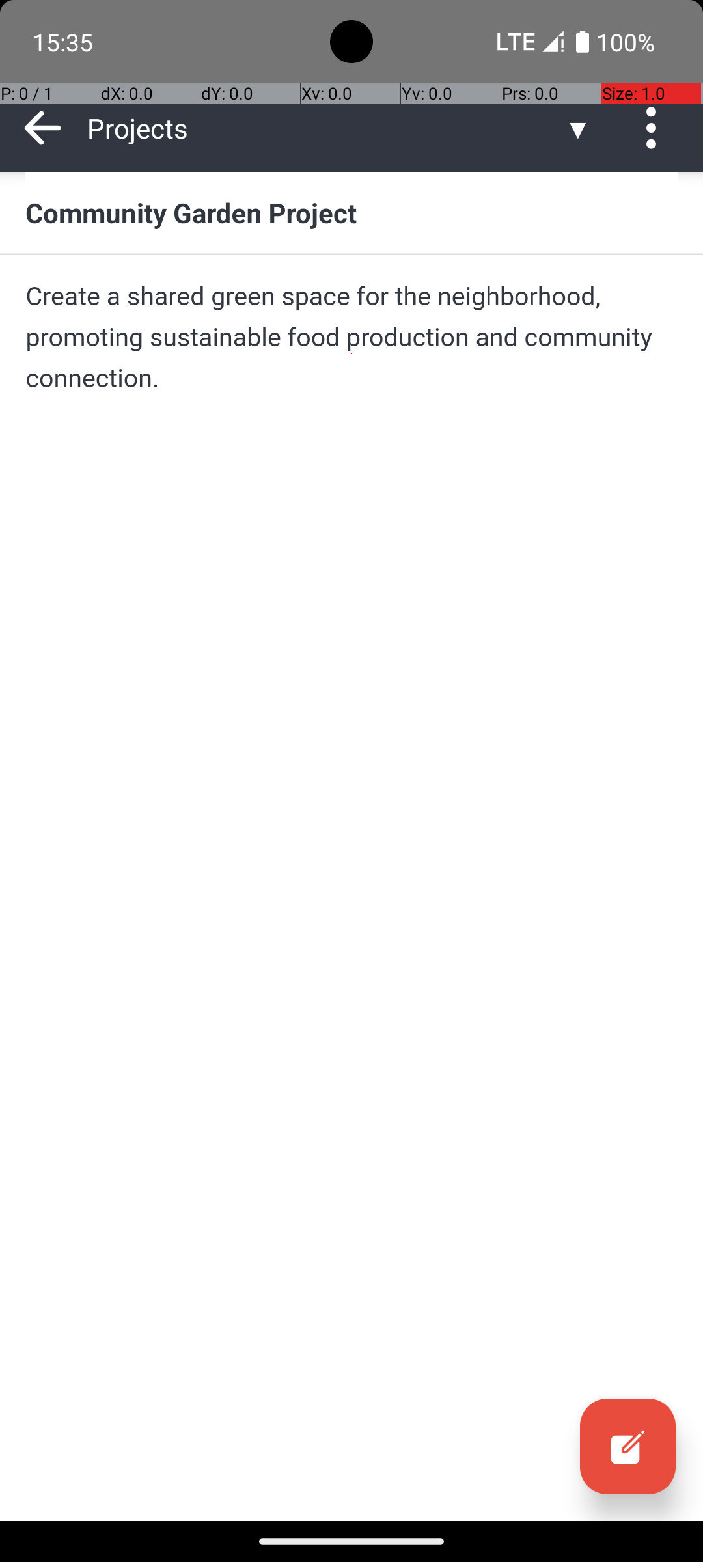 The height and width of the screenshot is (1562, 703). I want to click on Create a shared green space for the neighborhood, promoting sustainable food production and community connection., so click(351, 337).